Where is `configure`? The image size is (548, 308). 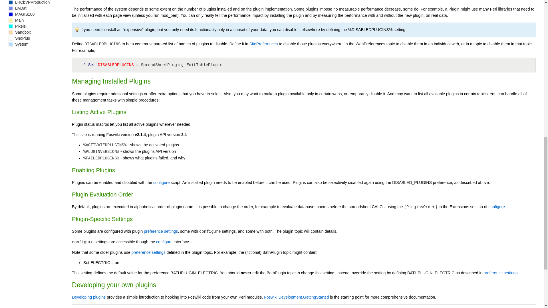 configure is located at coordinates (164, 242).